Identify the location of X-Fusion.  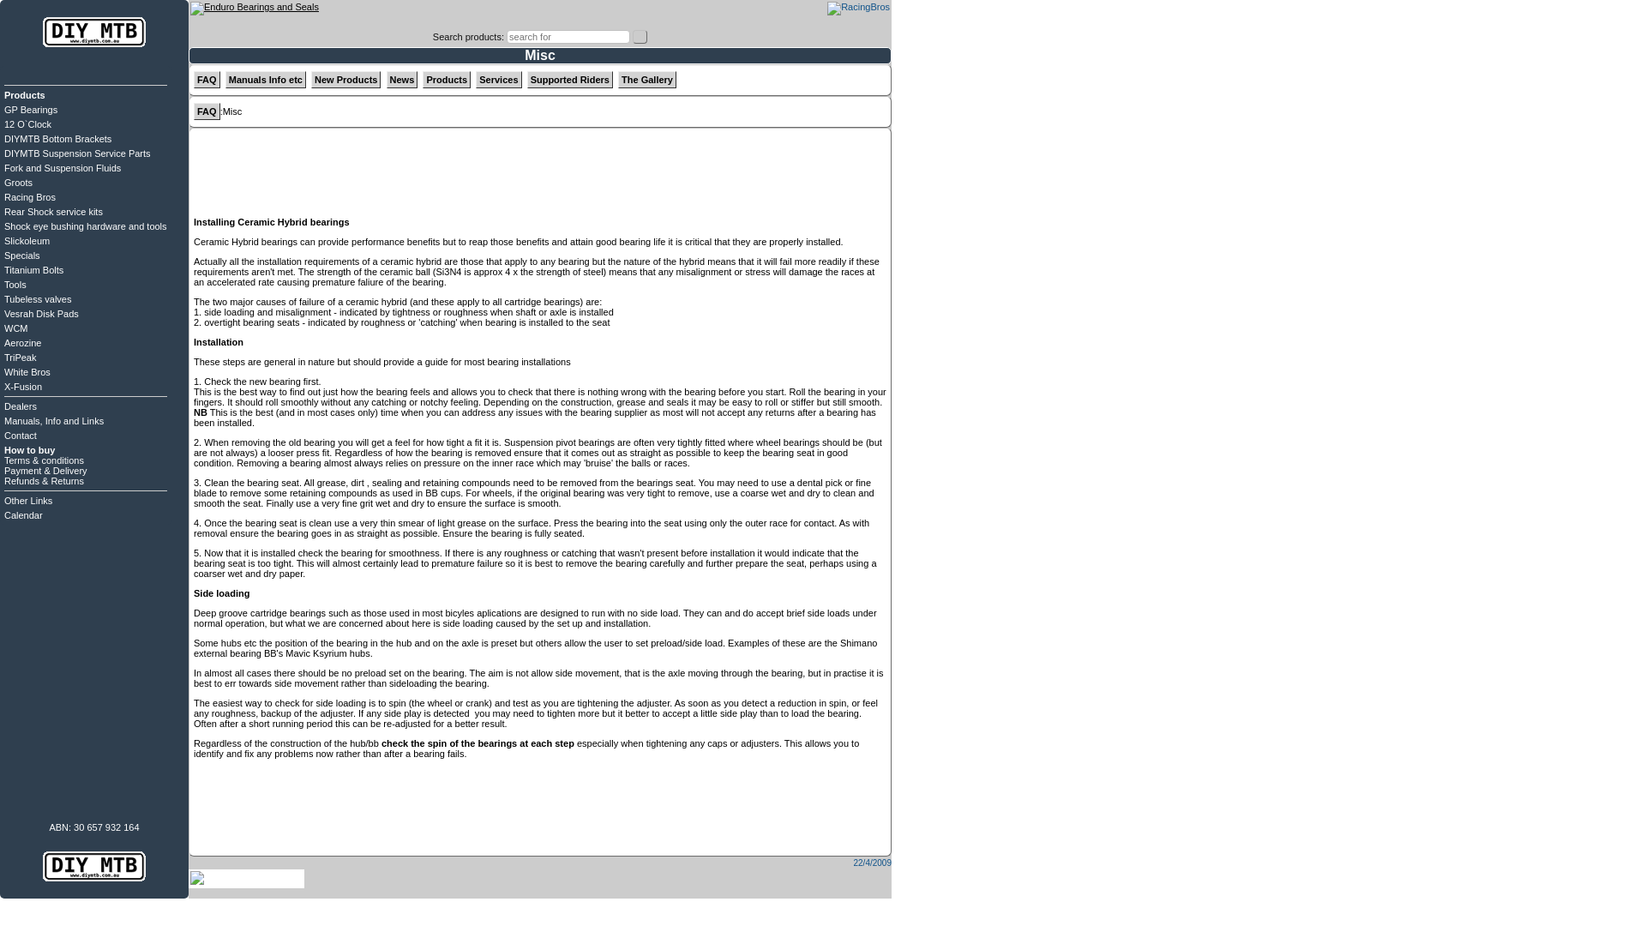
(23, 386).